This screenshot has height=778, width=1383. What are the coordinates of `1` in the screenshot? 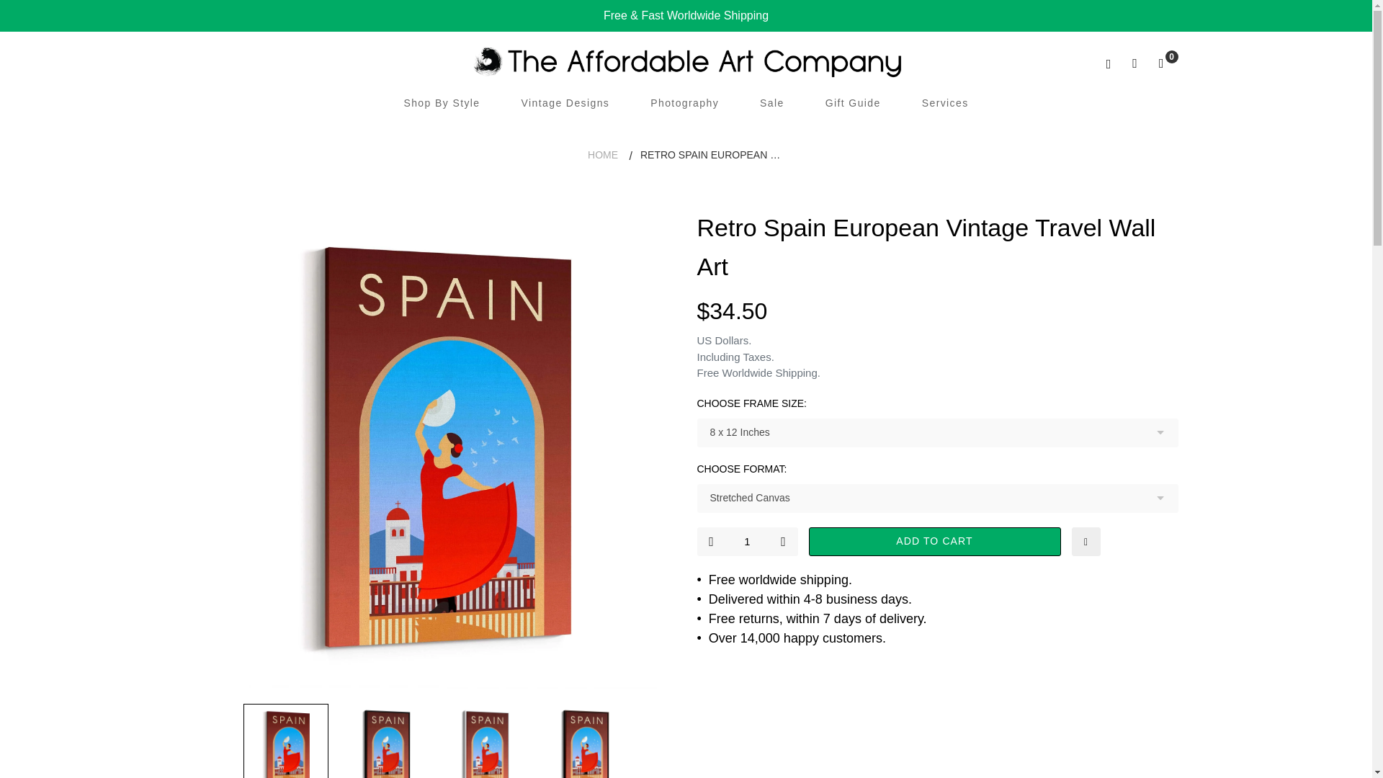 It's located at (747, 542).